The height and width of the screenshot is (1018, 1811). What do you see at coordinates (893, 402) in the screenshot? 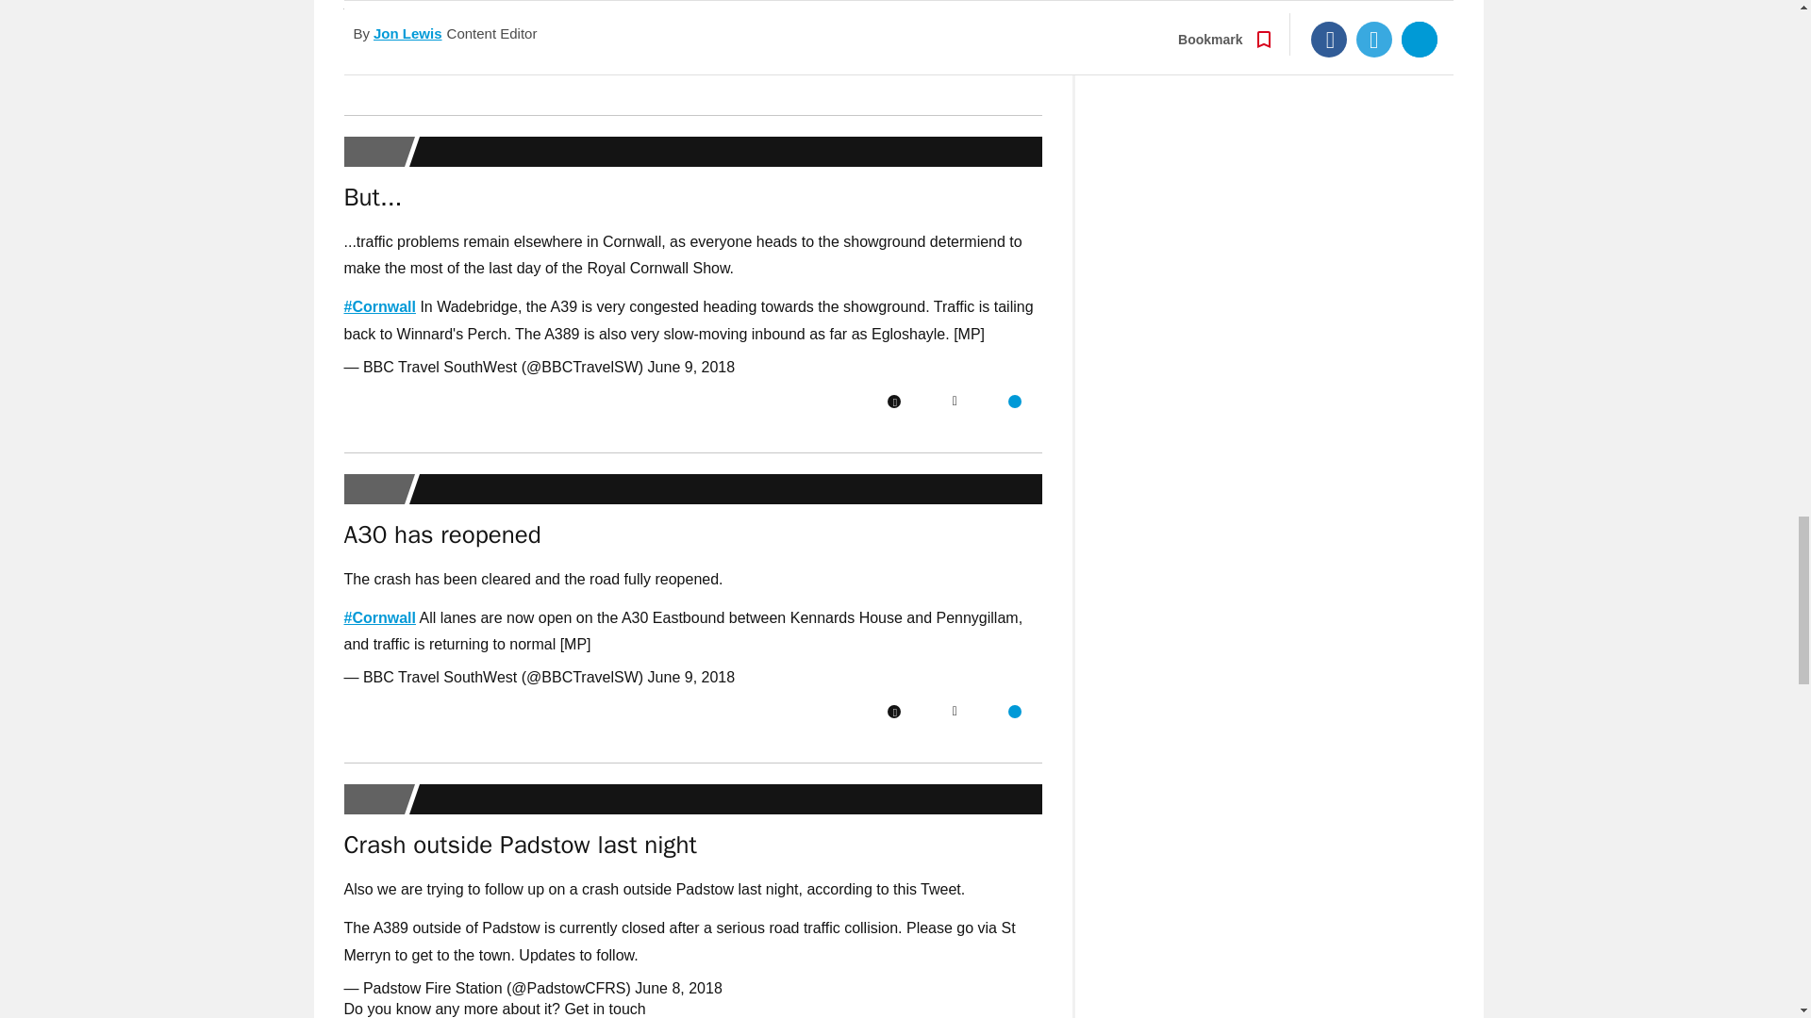
I see `Facebook` at bounding box center [893, 402].